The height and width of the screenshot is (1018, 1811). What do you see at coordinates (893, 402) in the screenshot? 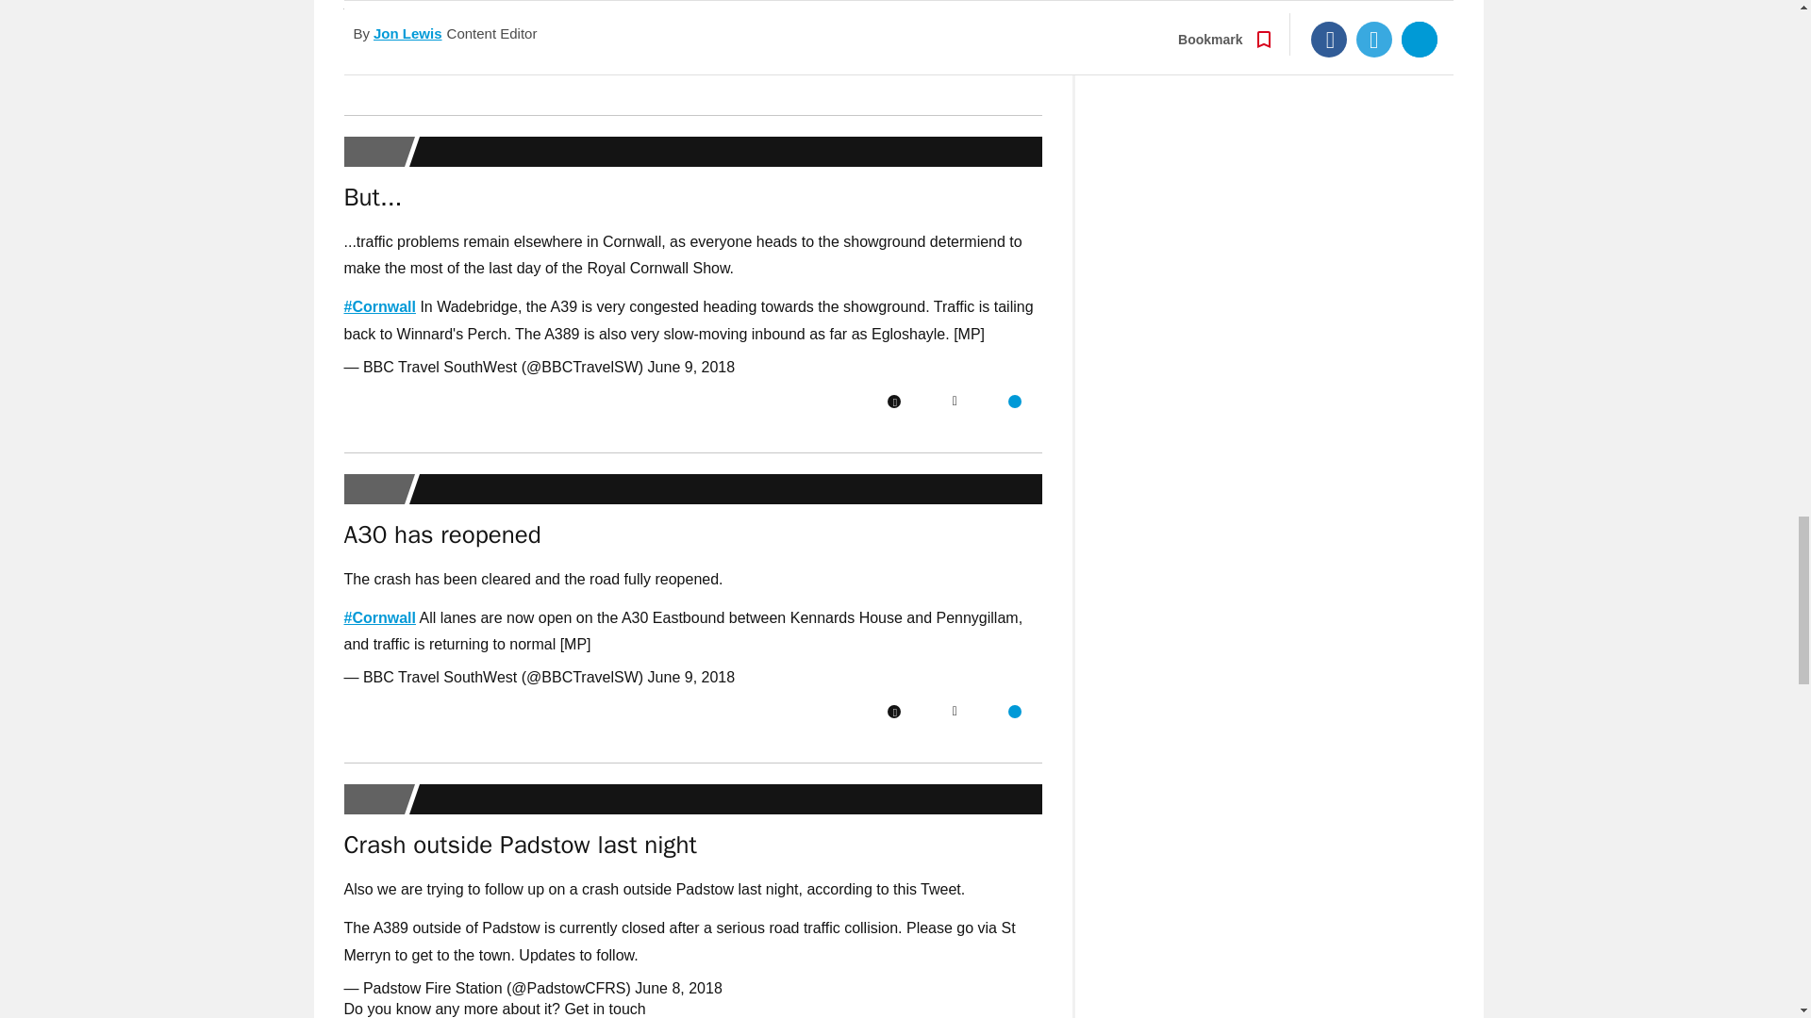
I see `Facebook` at bounding box center [893, 402].